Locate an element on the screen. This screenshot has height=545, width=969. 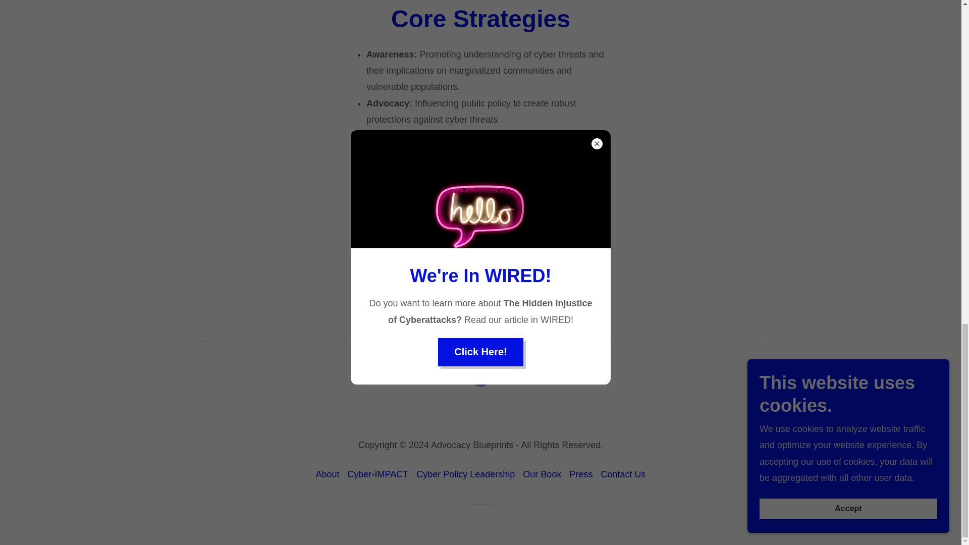
Our Book is located at coordinates (542, 474).